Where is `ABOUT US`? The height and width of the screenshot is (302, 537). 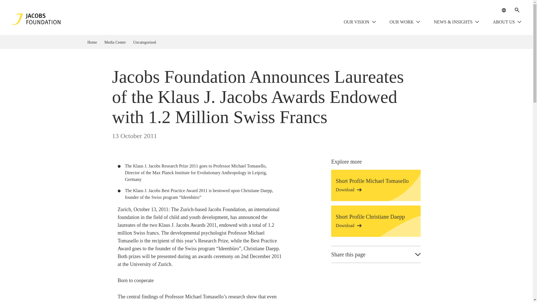 ABOUT US is located at coordinates (507, 22).